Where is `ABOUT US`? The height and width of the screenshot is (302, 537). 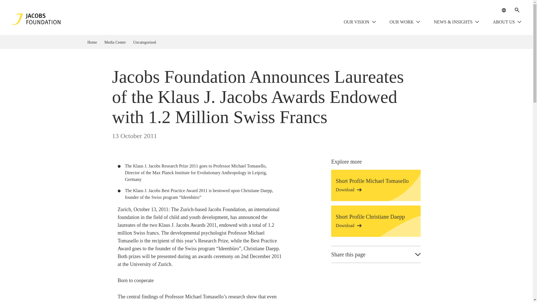 ABOUT US is located at coordinates (507, 22).